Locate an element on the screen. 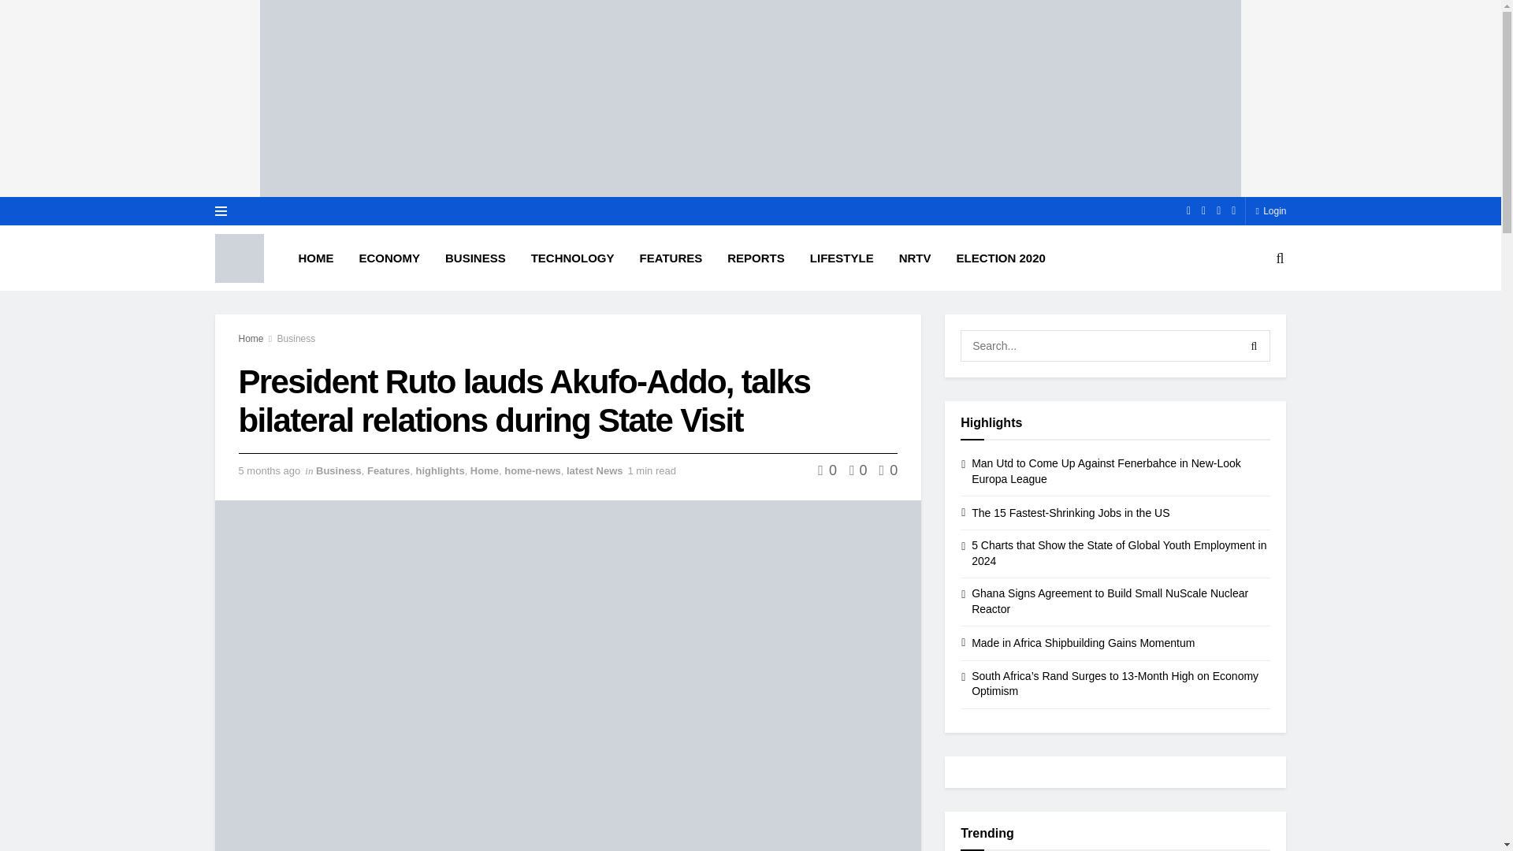  HOME is located at coordinates (315, 258).